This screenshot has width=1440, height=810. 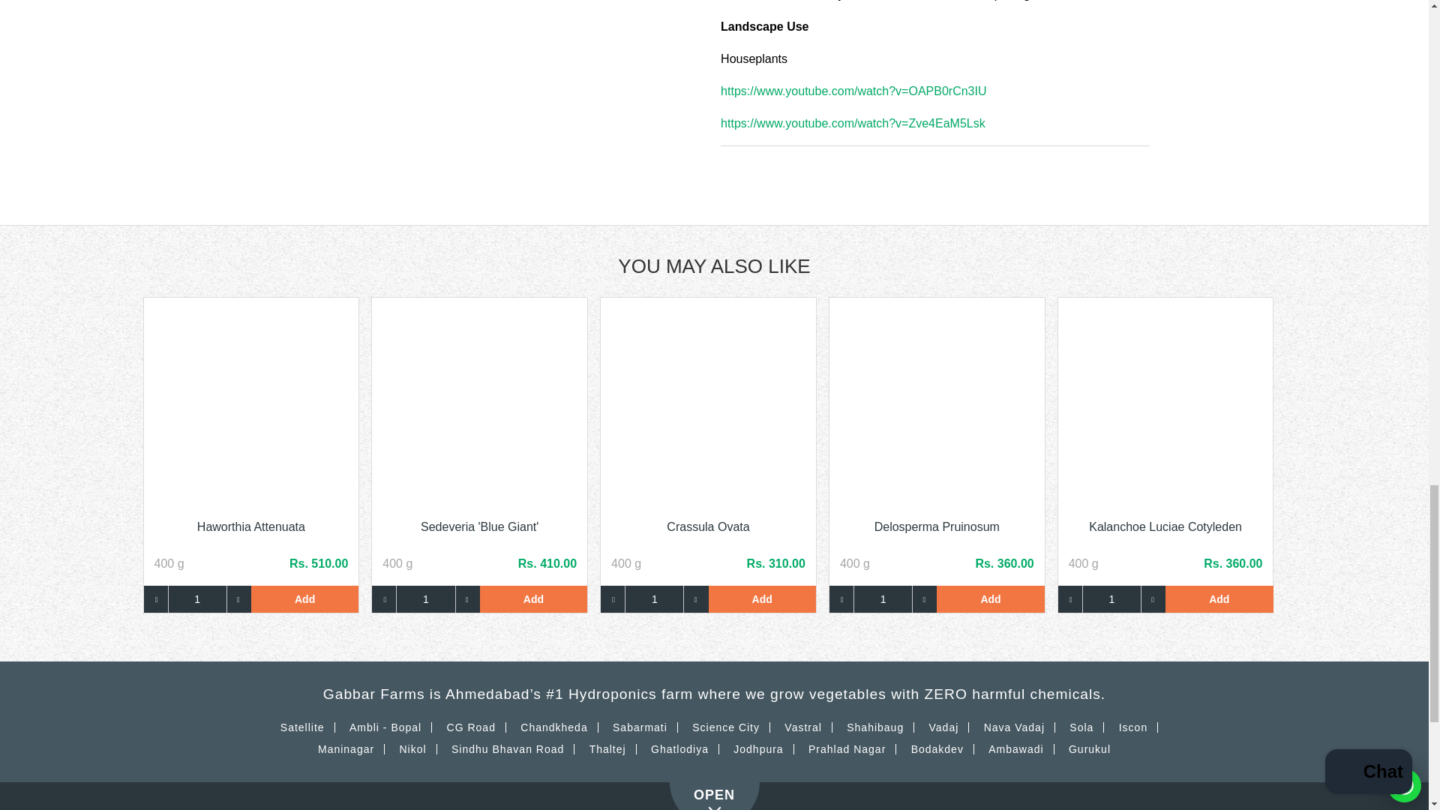 I want to click on 1, so click(x=425, y=598).